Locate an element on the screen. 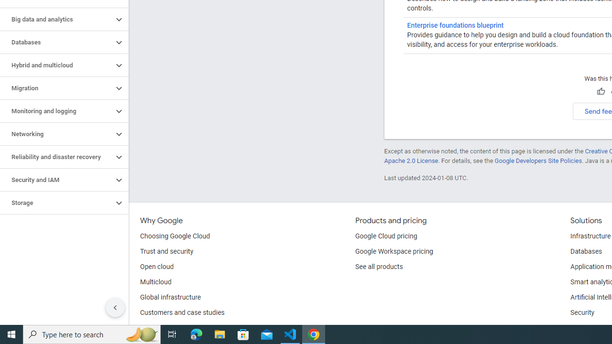  Security is located at coordinates (582, 313).